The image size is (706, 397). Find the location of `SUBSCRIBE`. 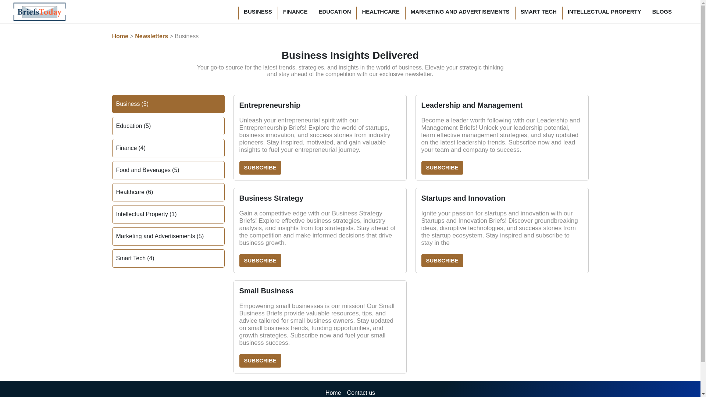

SUBSCRIBE is located at coordinates (260, 261).